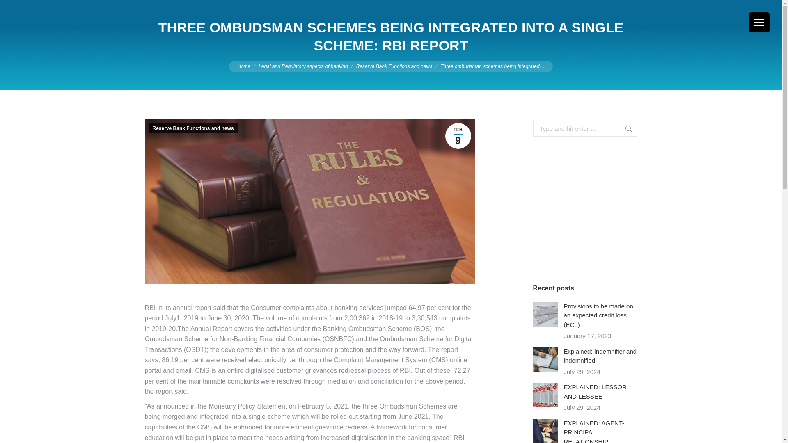 Image resolution: width=788 pixels, height=443 pixels. What do you see at coordinates (621, 128) in the screenshot?
I see `Go!` at bounding box center [621, 128].